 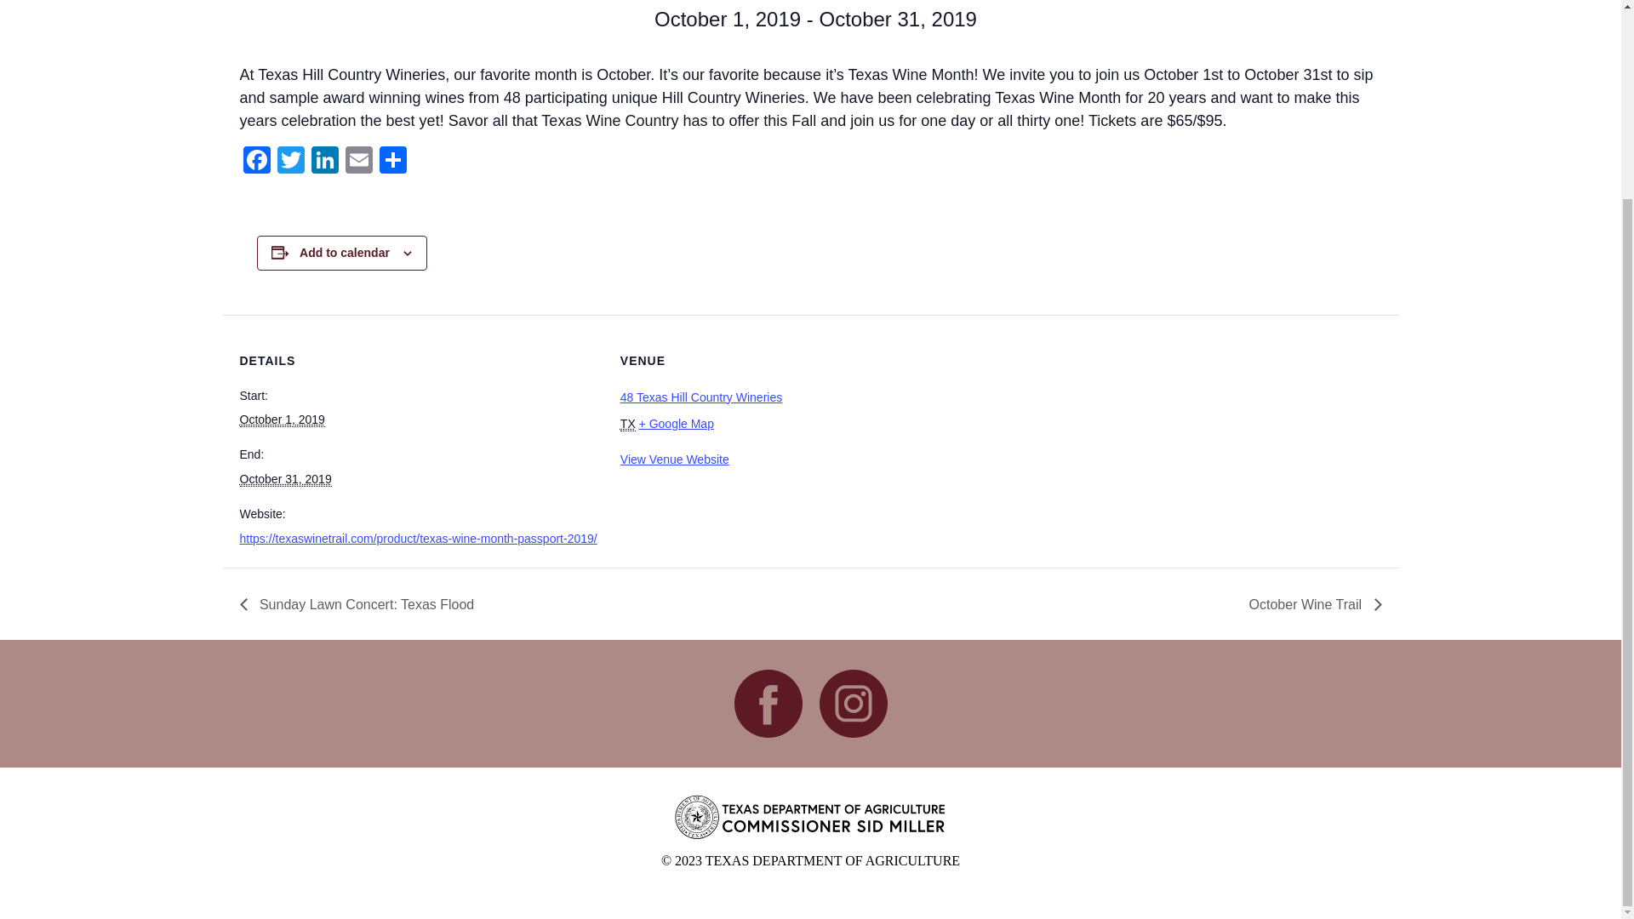 What do you see at coordinates (701, 397) in the screenshot?
I see `48 Texas Hill Country Wineries` at bounding box center [701, 397].